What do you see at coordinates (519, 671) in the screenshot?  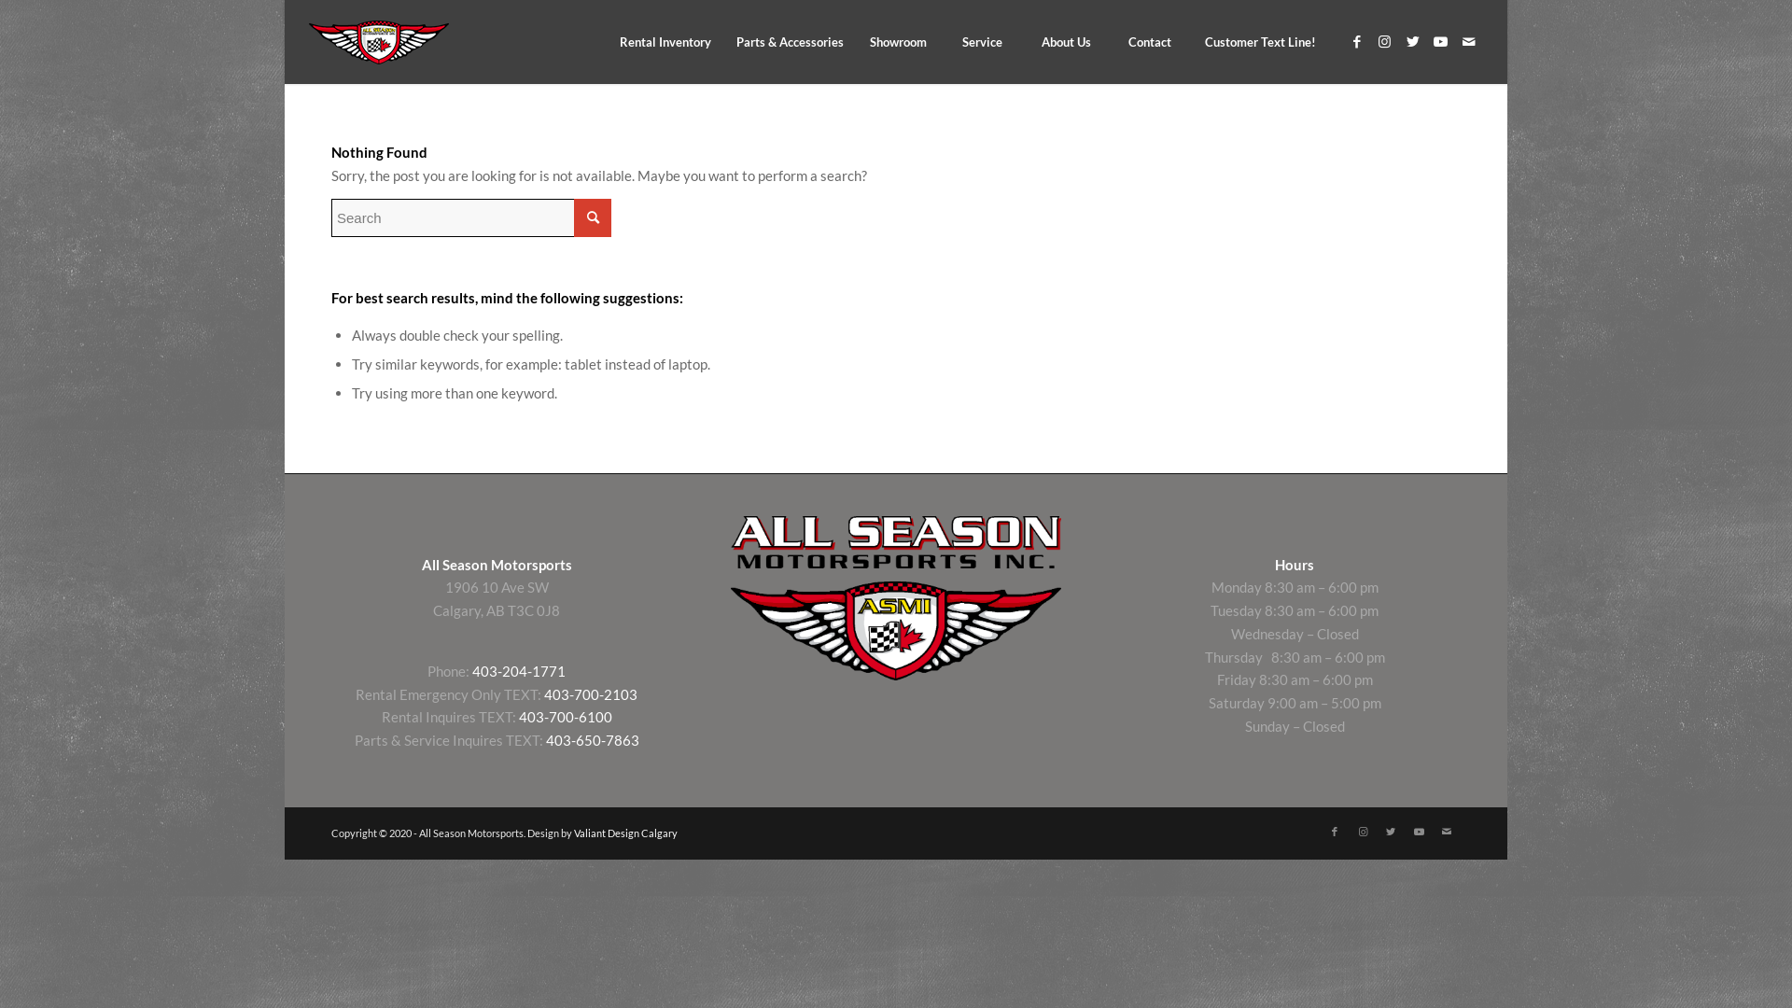 I see `403-204-1771` at bounding box center [519, 671].